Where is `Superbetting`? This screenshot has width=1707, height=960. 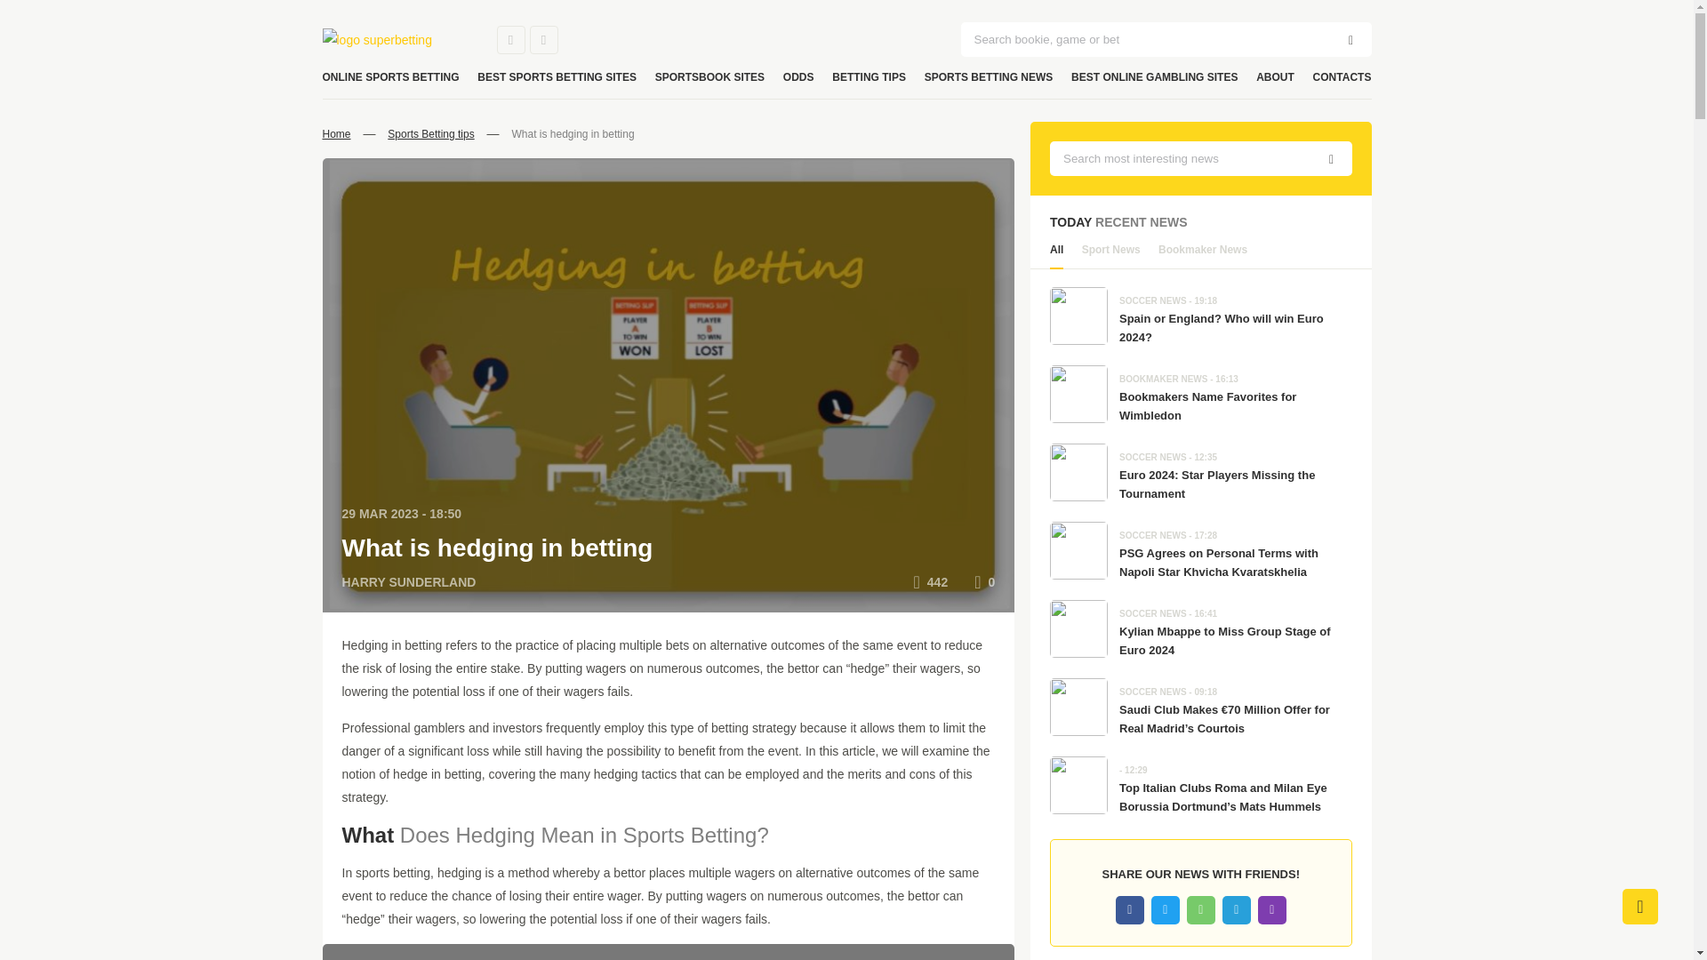
Superbetting is located at coordinates (396, 40).